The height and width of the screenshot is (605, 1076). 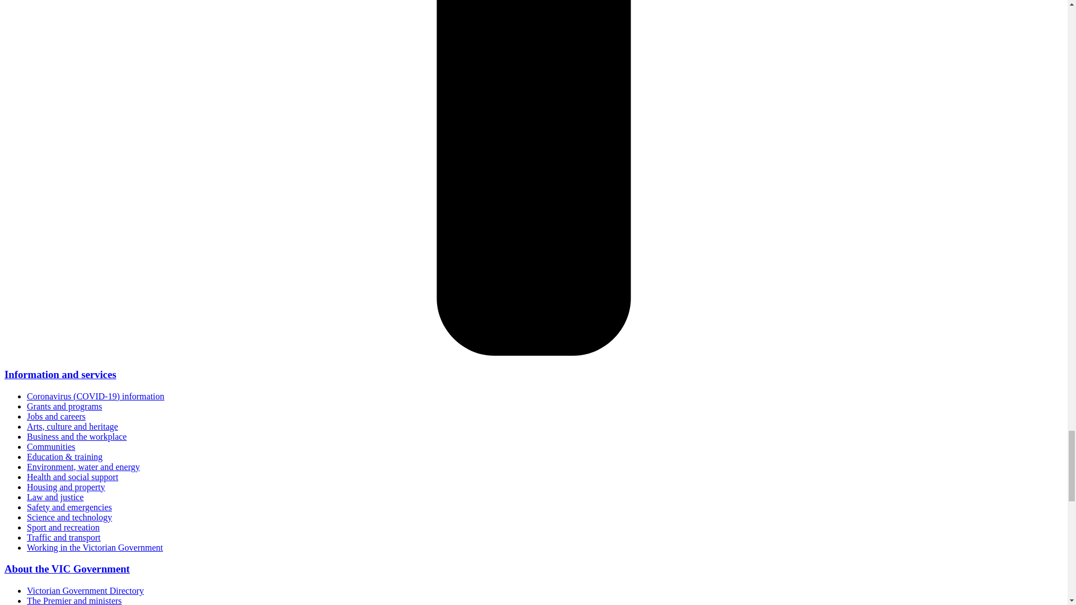 What do you see at coordinates (60, 374) in the screenshot?
I see `Information and services` at bounding box center [60, 374].